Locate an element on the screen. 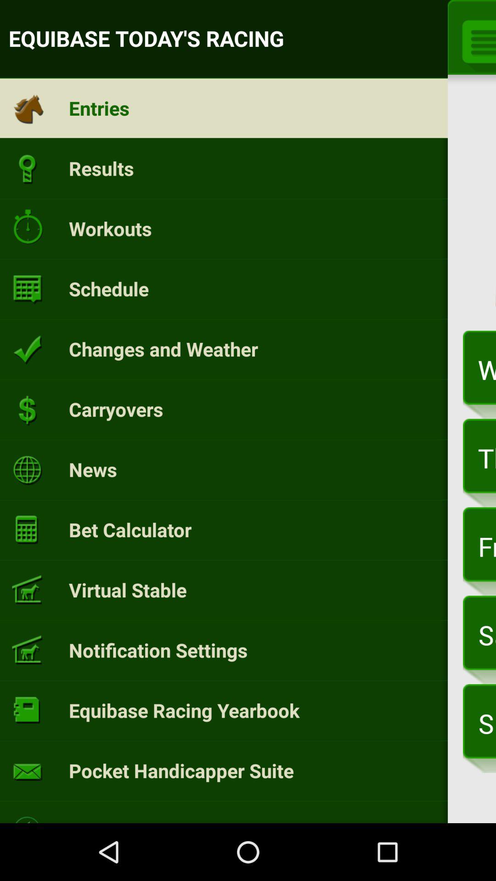 Image resolution: width=496 pixels, height=881 pixels. open item next to the friday, mar 31 item is located at coordinates (128, 590).